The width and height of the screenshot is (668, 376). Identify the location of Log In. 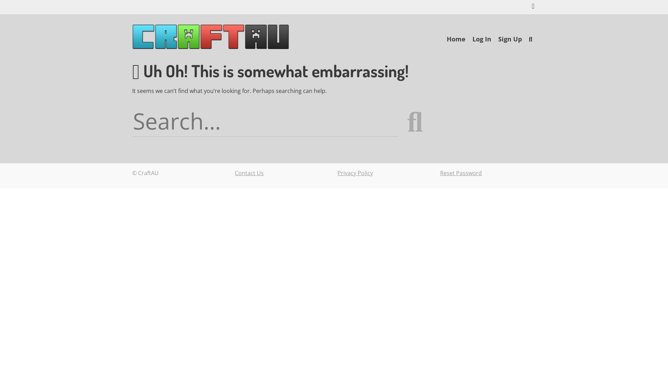
(482, 39).